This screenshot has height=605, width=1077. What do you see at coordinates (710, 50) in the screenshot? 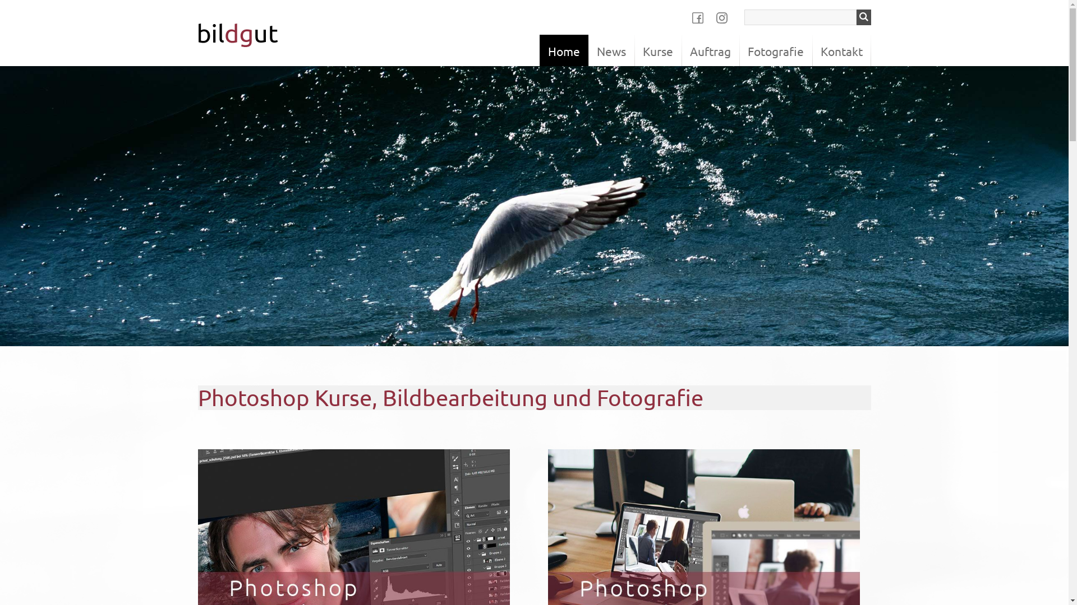
I see `Auftrag` at bounding box center [710, 50].